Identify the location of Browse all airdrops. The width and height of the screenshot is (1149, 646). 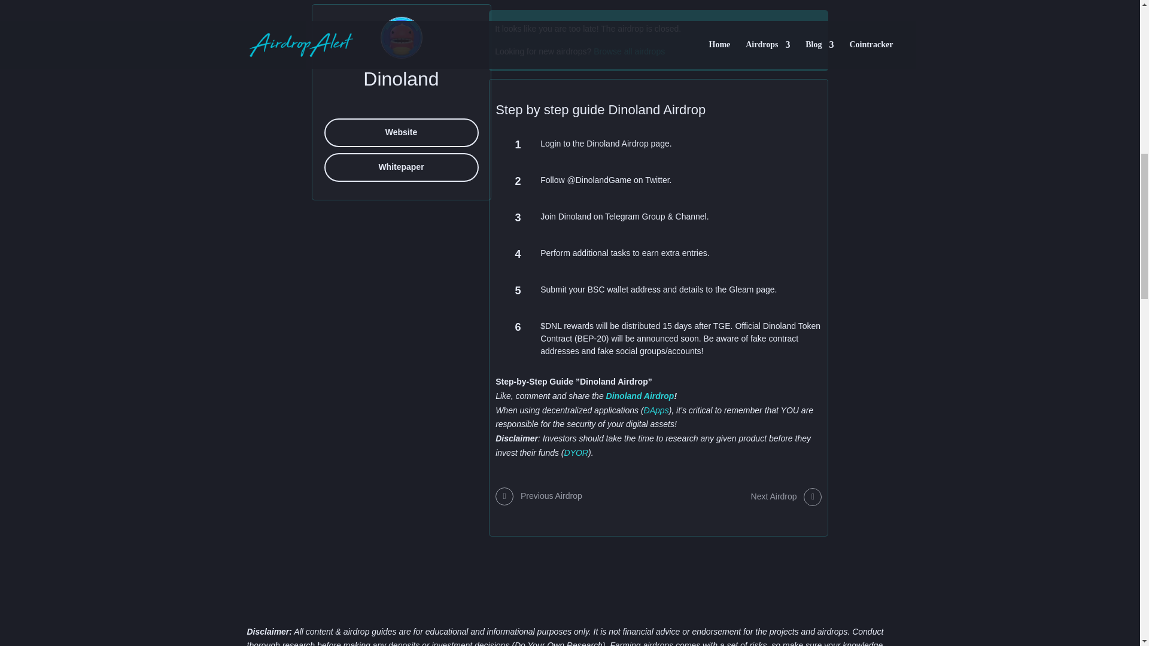
(630, 51).